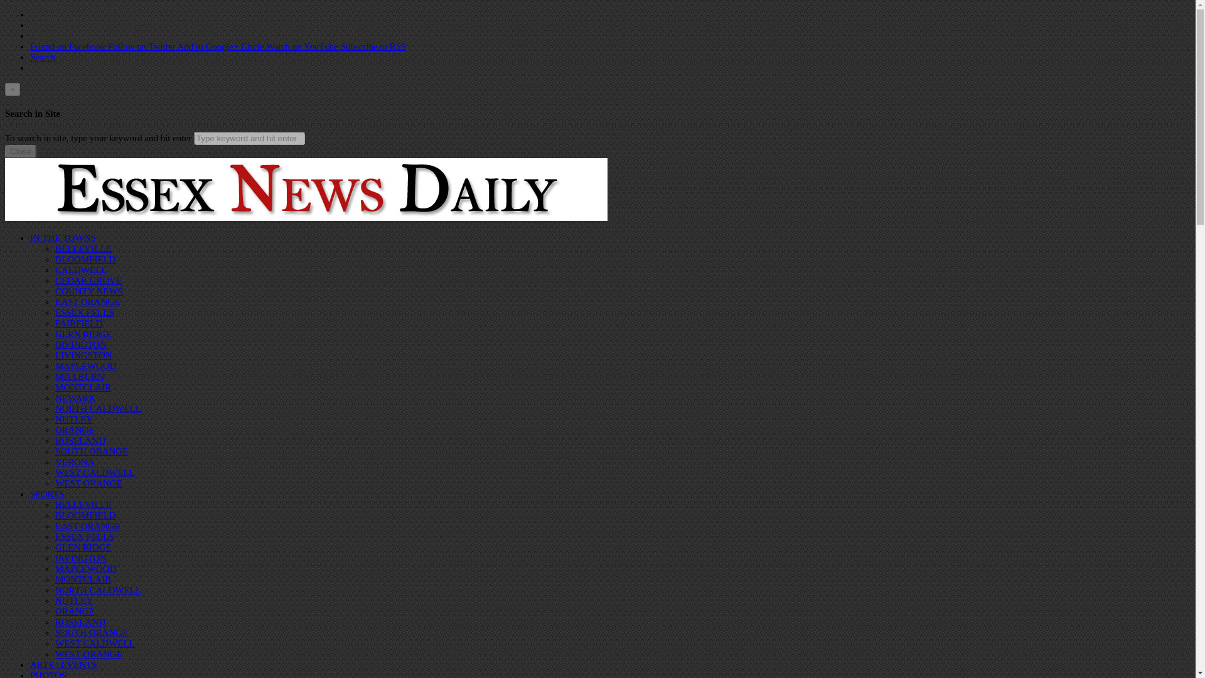 This screenshot has height=678, width=1205. I want to click on LIVINGSTON, so click(83, 355).